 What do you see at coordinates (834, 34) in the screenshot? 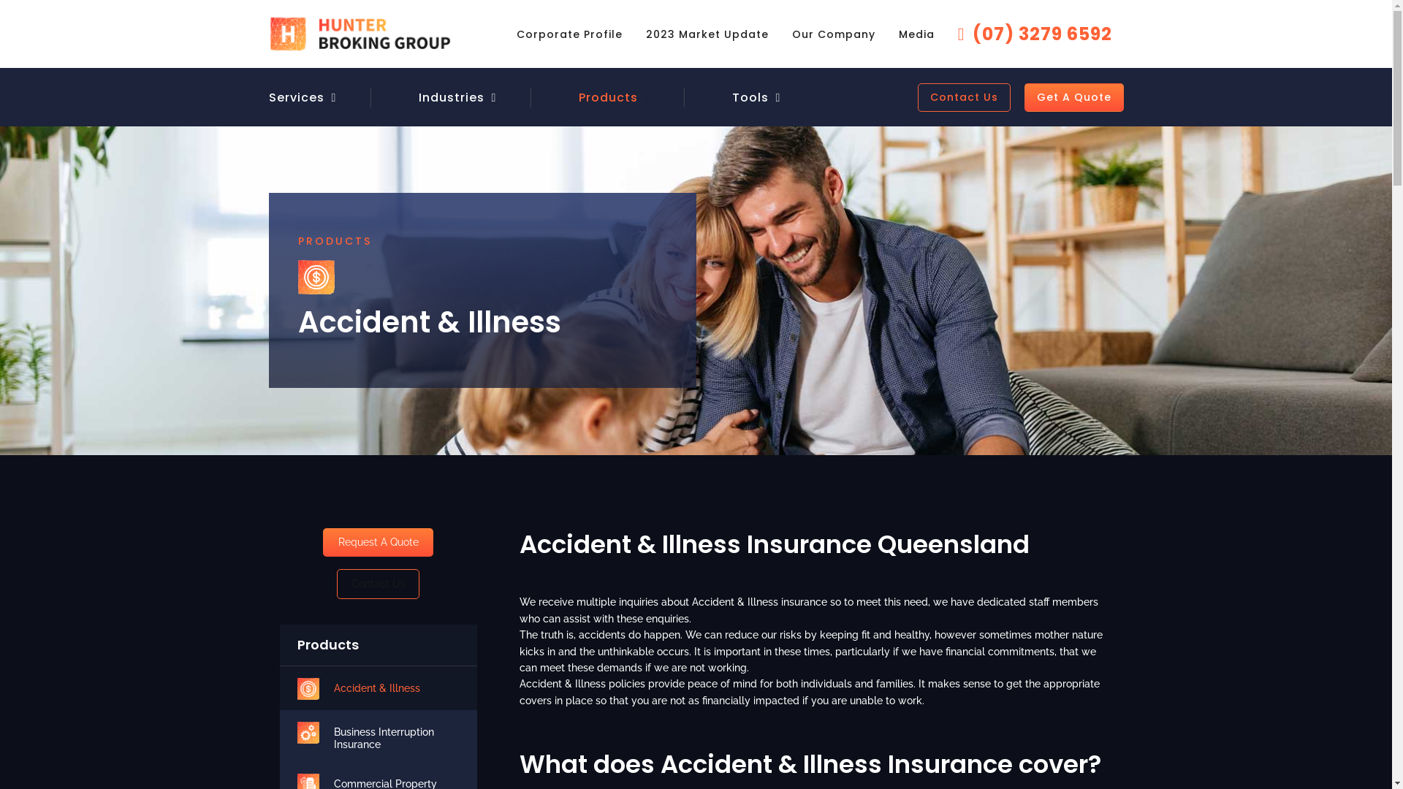
I see `Our Company` at bounding box center [834, 34].